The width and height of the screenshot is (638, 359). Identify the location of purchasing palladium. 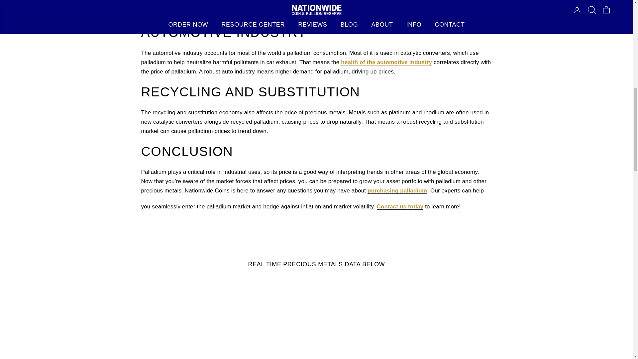
(397, 190).